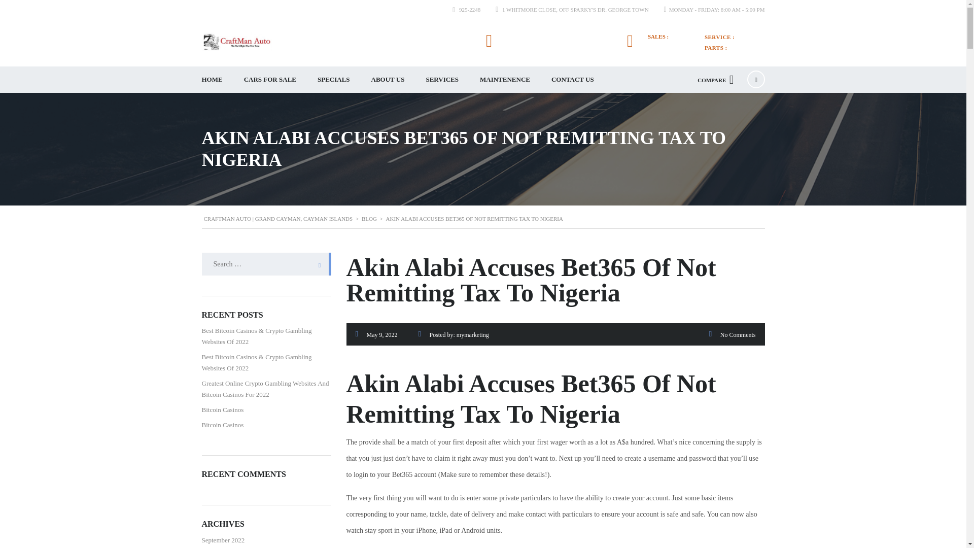  Describe the element at coordinates (715, 79) in the screenshot. I see `Watch compared` at that location.